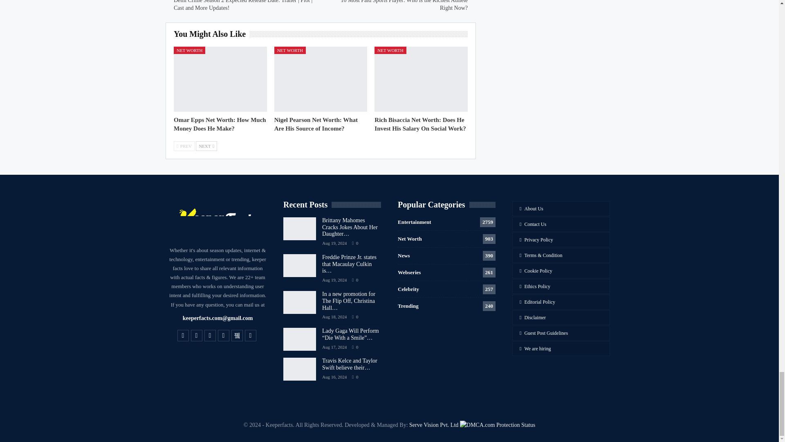 The height and width of the screenshot is (442, 785). What do you see at coordinates (321, 79) in the screenshot?
I see `Nigel Pearson Net Worth: What Are His Source of Income?` at bounding box center [321, 79].